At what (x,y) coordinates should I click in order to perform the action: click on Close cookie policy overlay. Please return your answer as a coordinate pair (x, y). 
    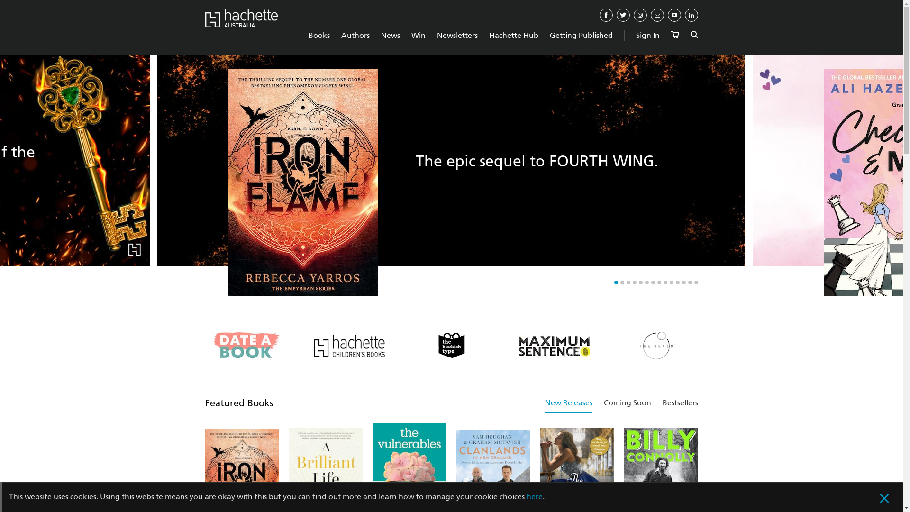
    Looking at the image, I should click on (890, 499).